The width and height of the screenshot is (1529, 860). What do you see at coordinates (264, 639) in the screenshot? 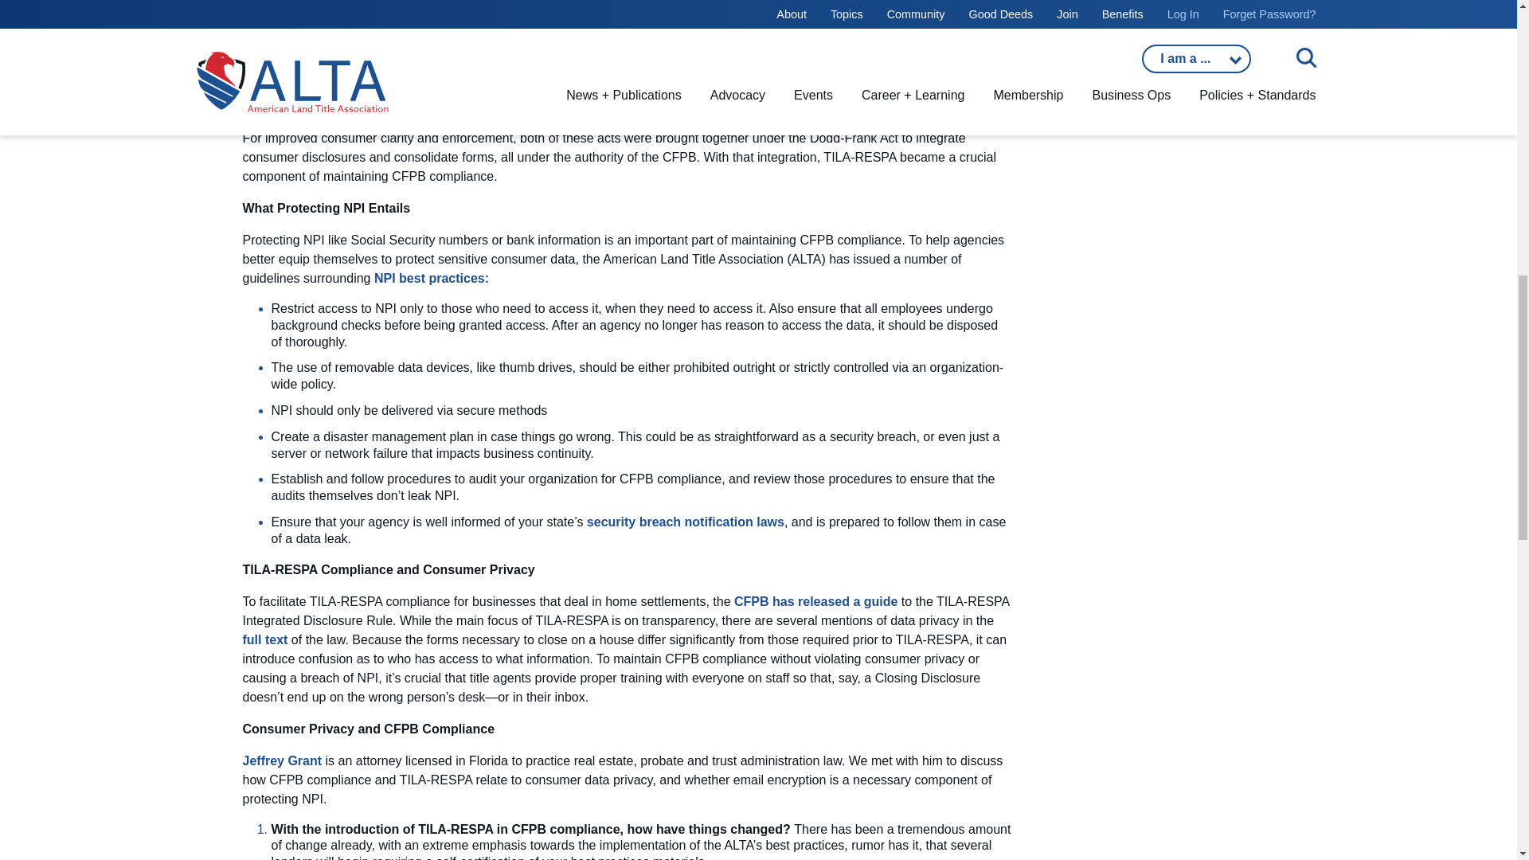
I see `Mortgage ` at bounding box center [264, 639].